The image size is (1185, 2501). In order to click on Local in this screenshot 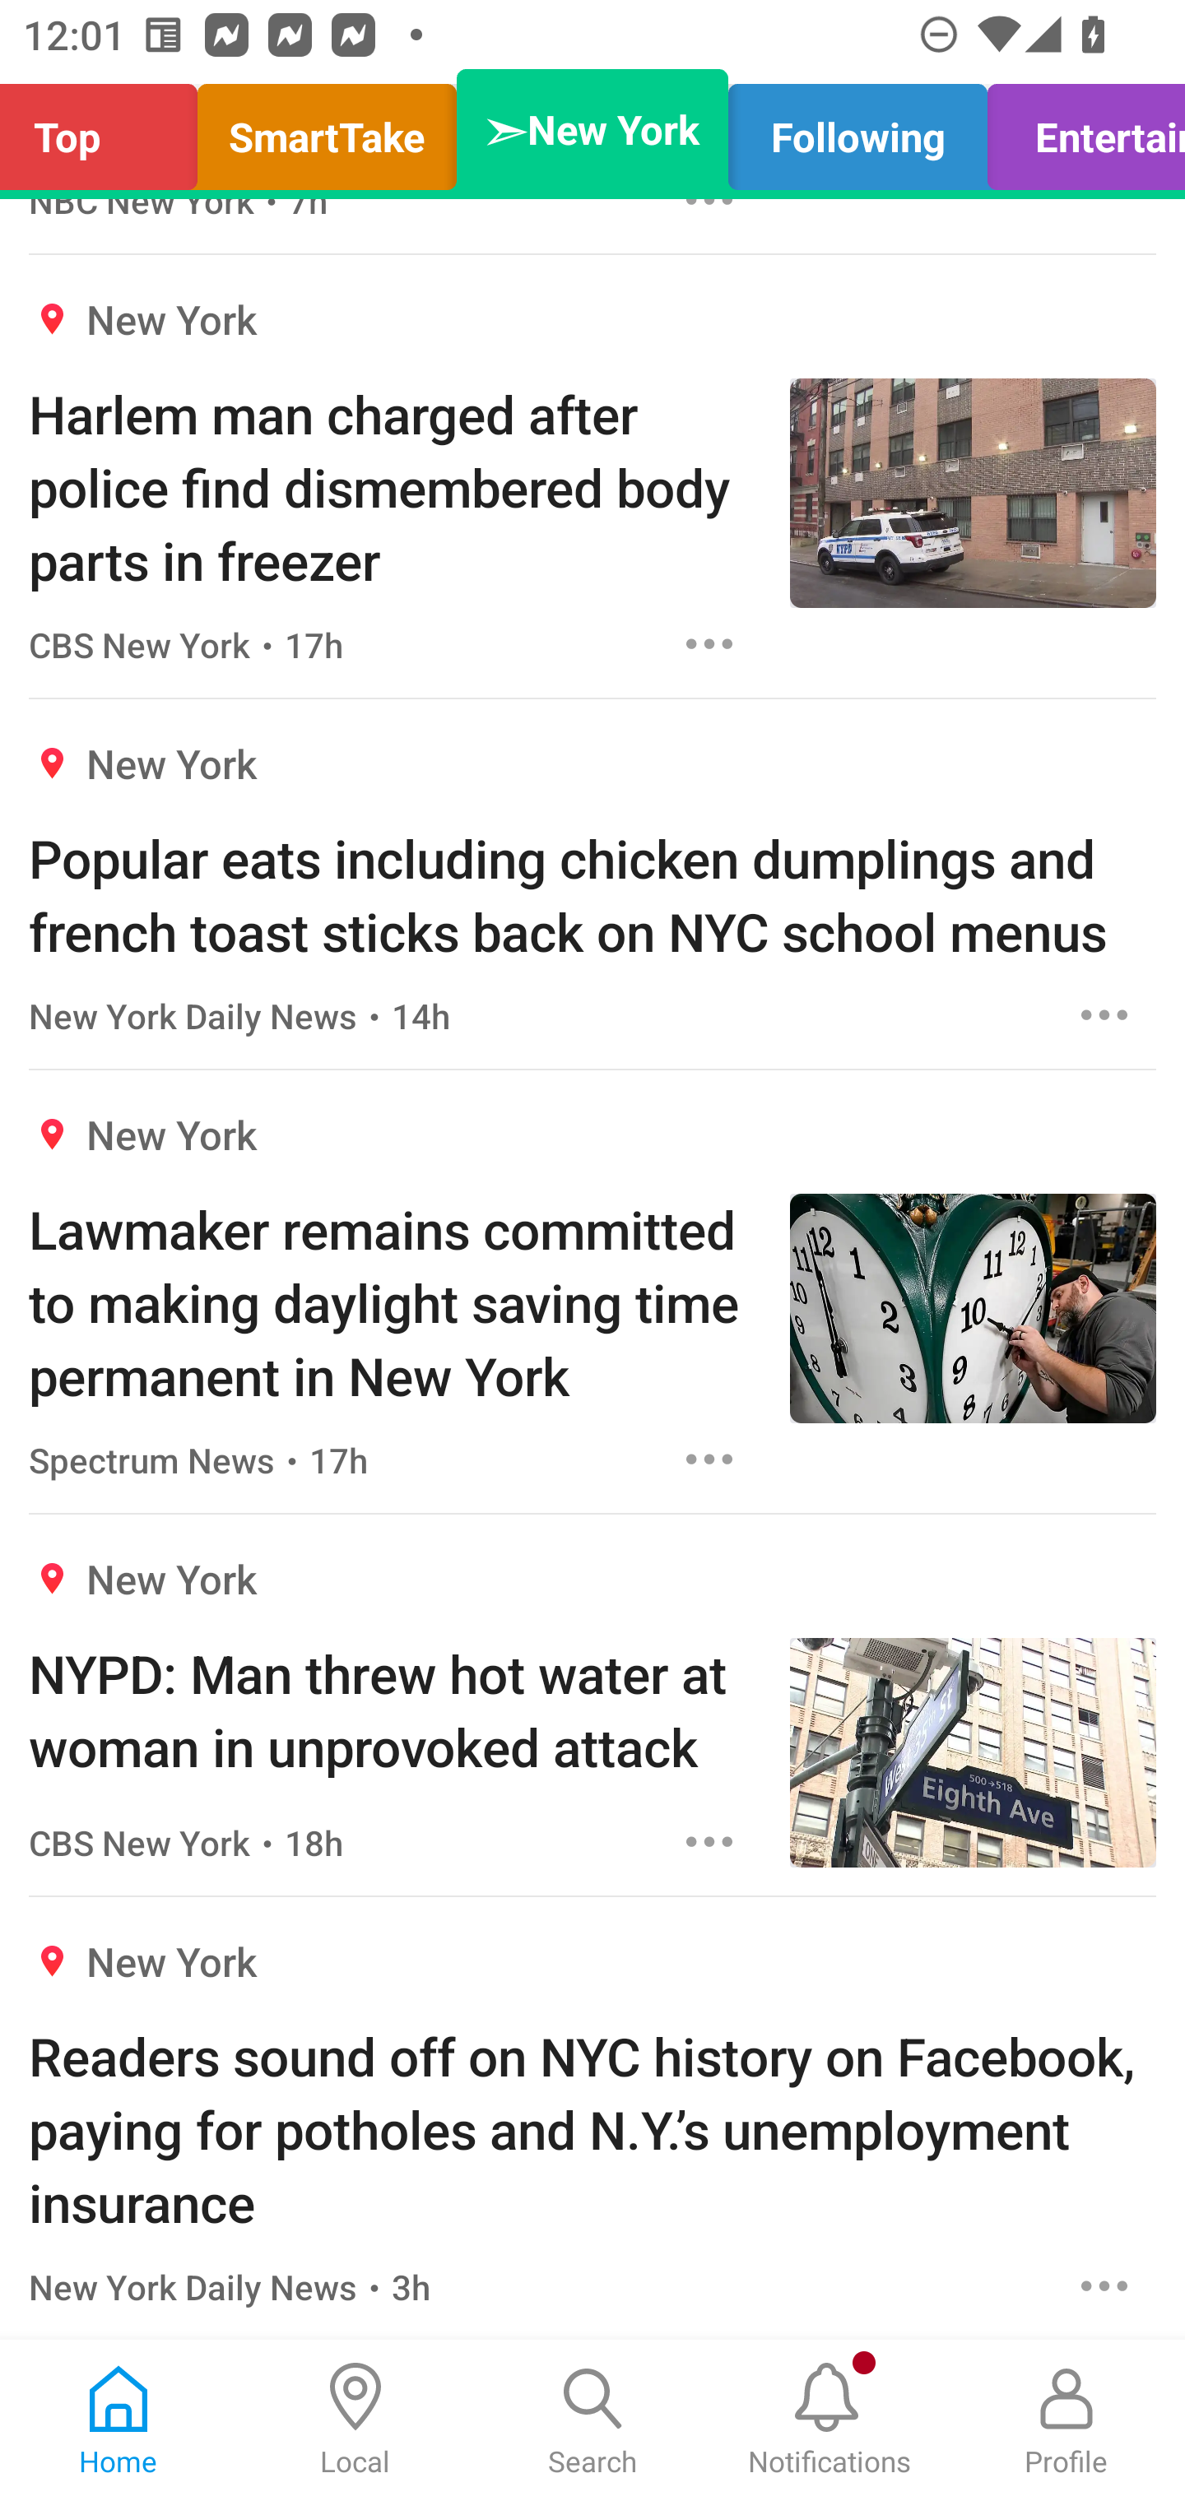, I will do `click(355, 2420)`.